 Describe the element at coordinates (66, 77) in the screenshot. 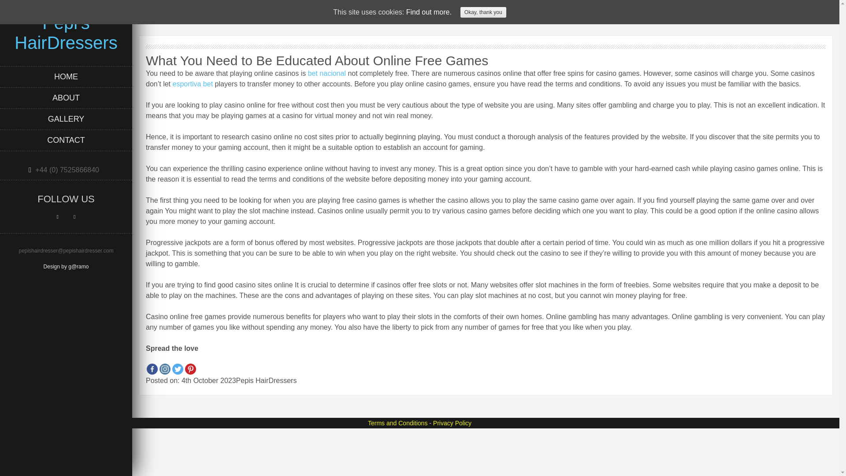

I see `HOME` at that location.